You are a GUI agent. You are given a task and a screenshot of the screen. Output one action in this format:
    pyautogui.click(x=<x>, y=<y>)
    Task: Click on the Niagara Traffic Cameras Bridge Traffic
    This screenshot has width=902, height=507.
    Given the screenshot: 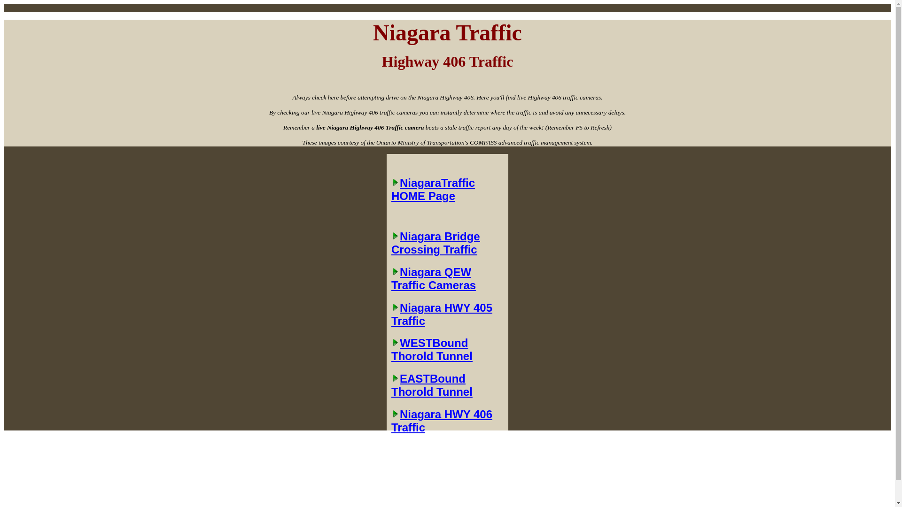 What is the action you would take?
    pyautogui.click(x=447, y=243)
    